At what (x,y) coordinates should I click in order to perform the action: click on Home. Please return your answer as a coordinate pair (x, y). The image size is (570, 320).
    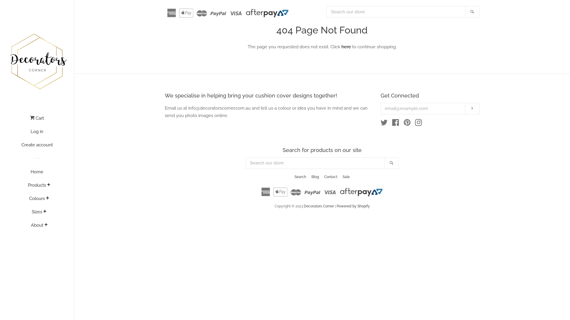
    Looking at the image, I should click on (37, 174).